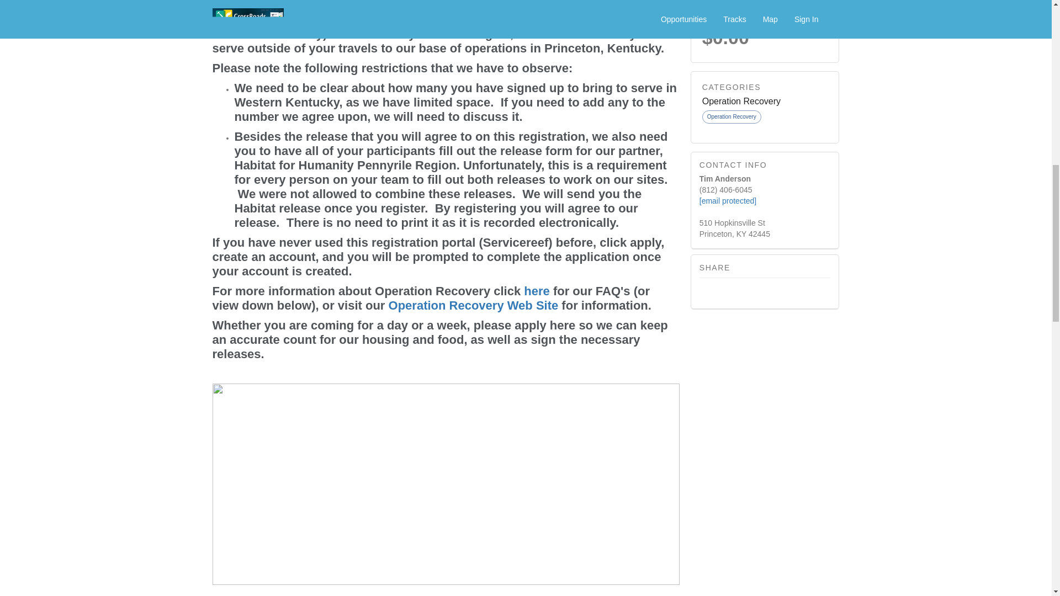  What do you see at coordinates (536, 291) in the screenshot?
I see `here` at bounding box center [536, 291].